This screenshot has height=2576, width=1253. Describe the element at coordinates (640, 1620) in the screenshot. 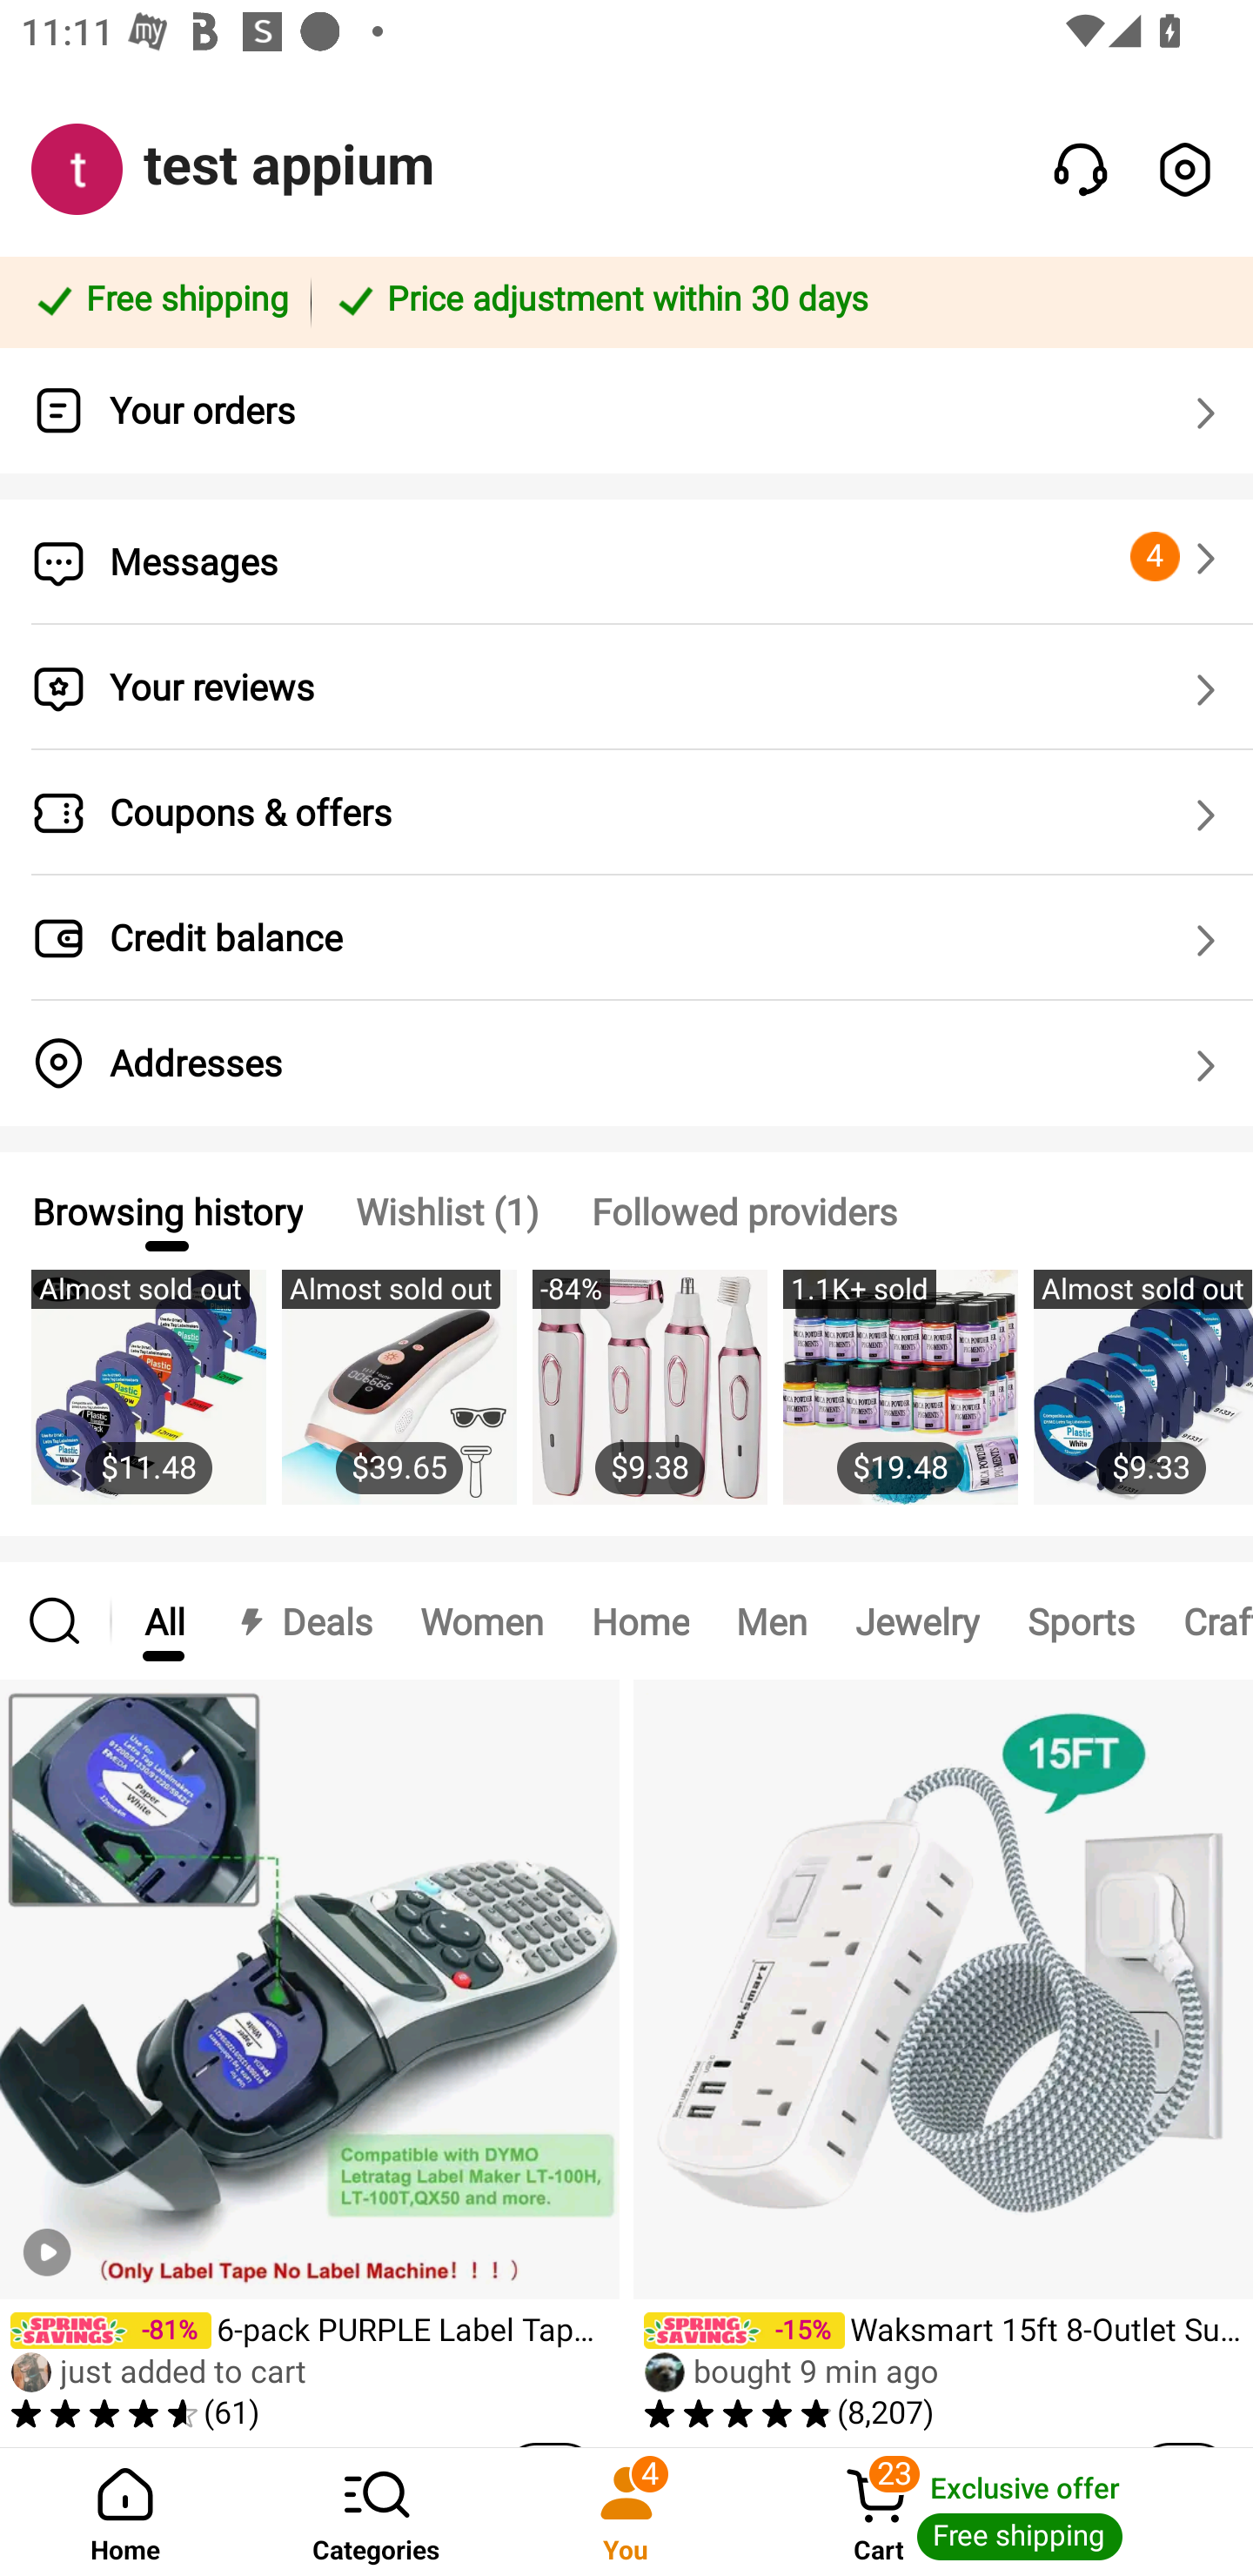

I see `Home` at that location.